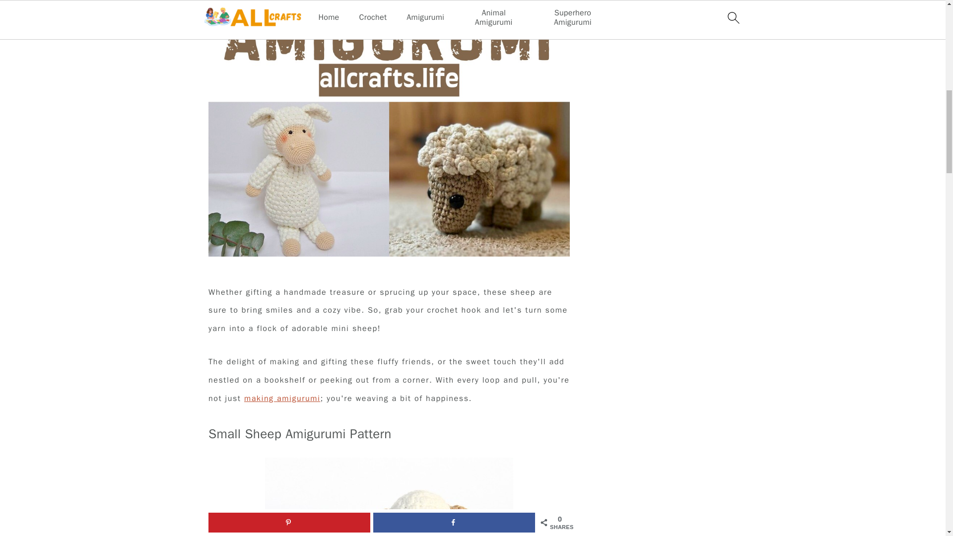  I want to click on making amigurumi, so click(282, 398).